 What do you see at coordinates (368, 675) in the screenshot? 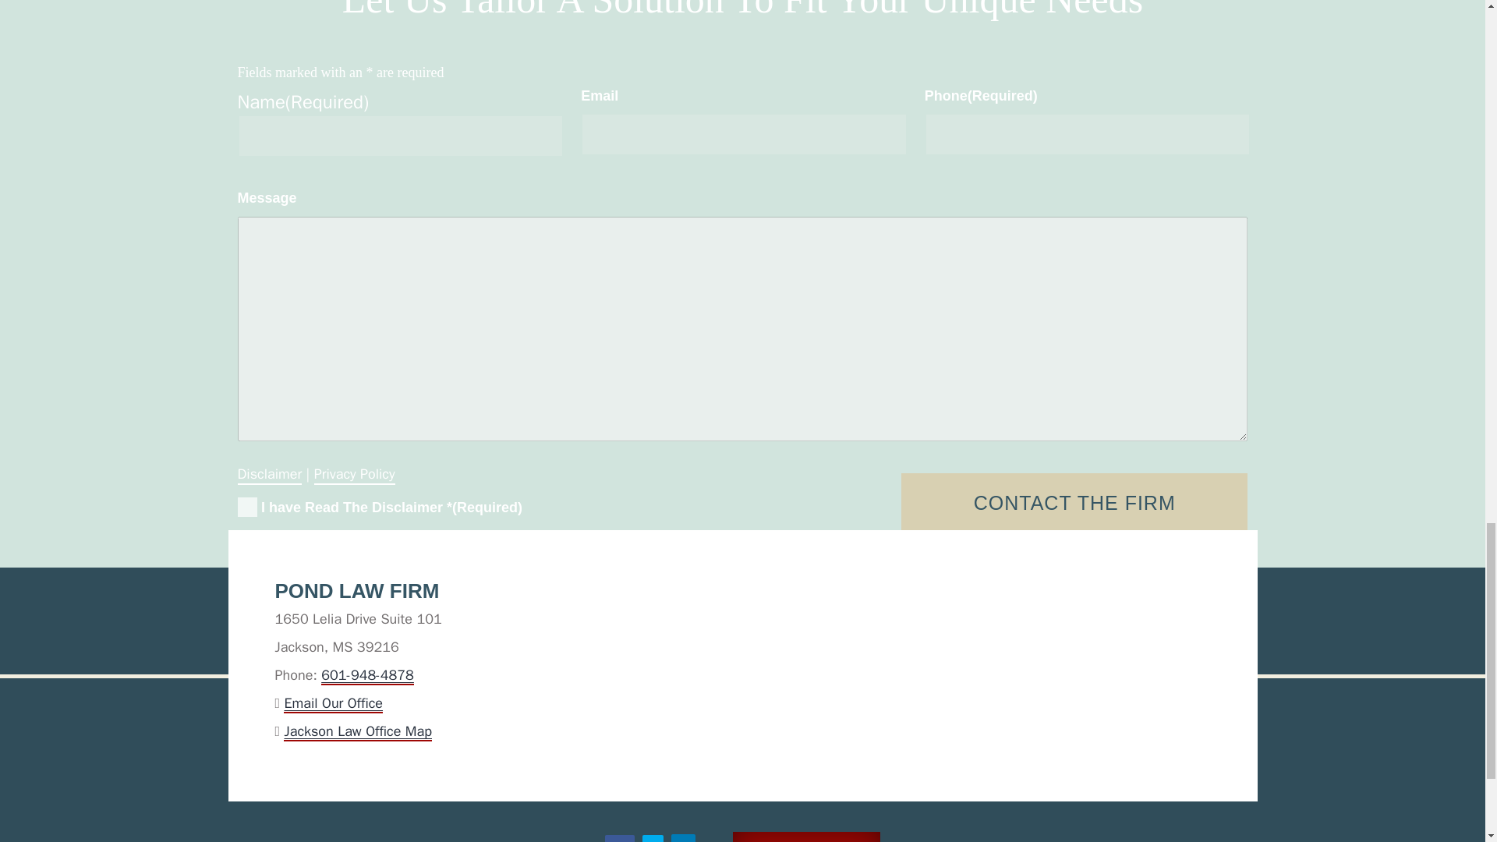
I see `601-948-4878` at bounding box center [368, 675].